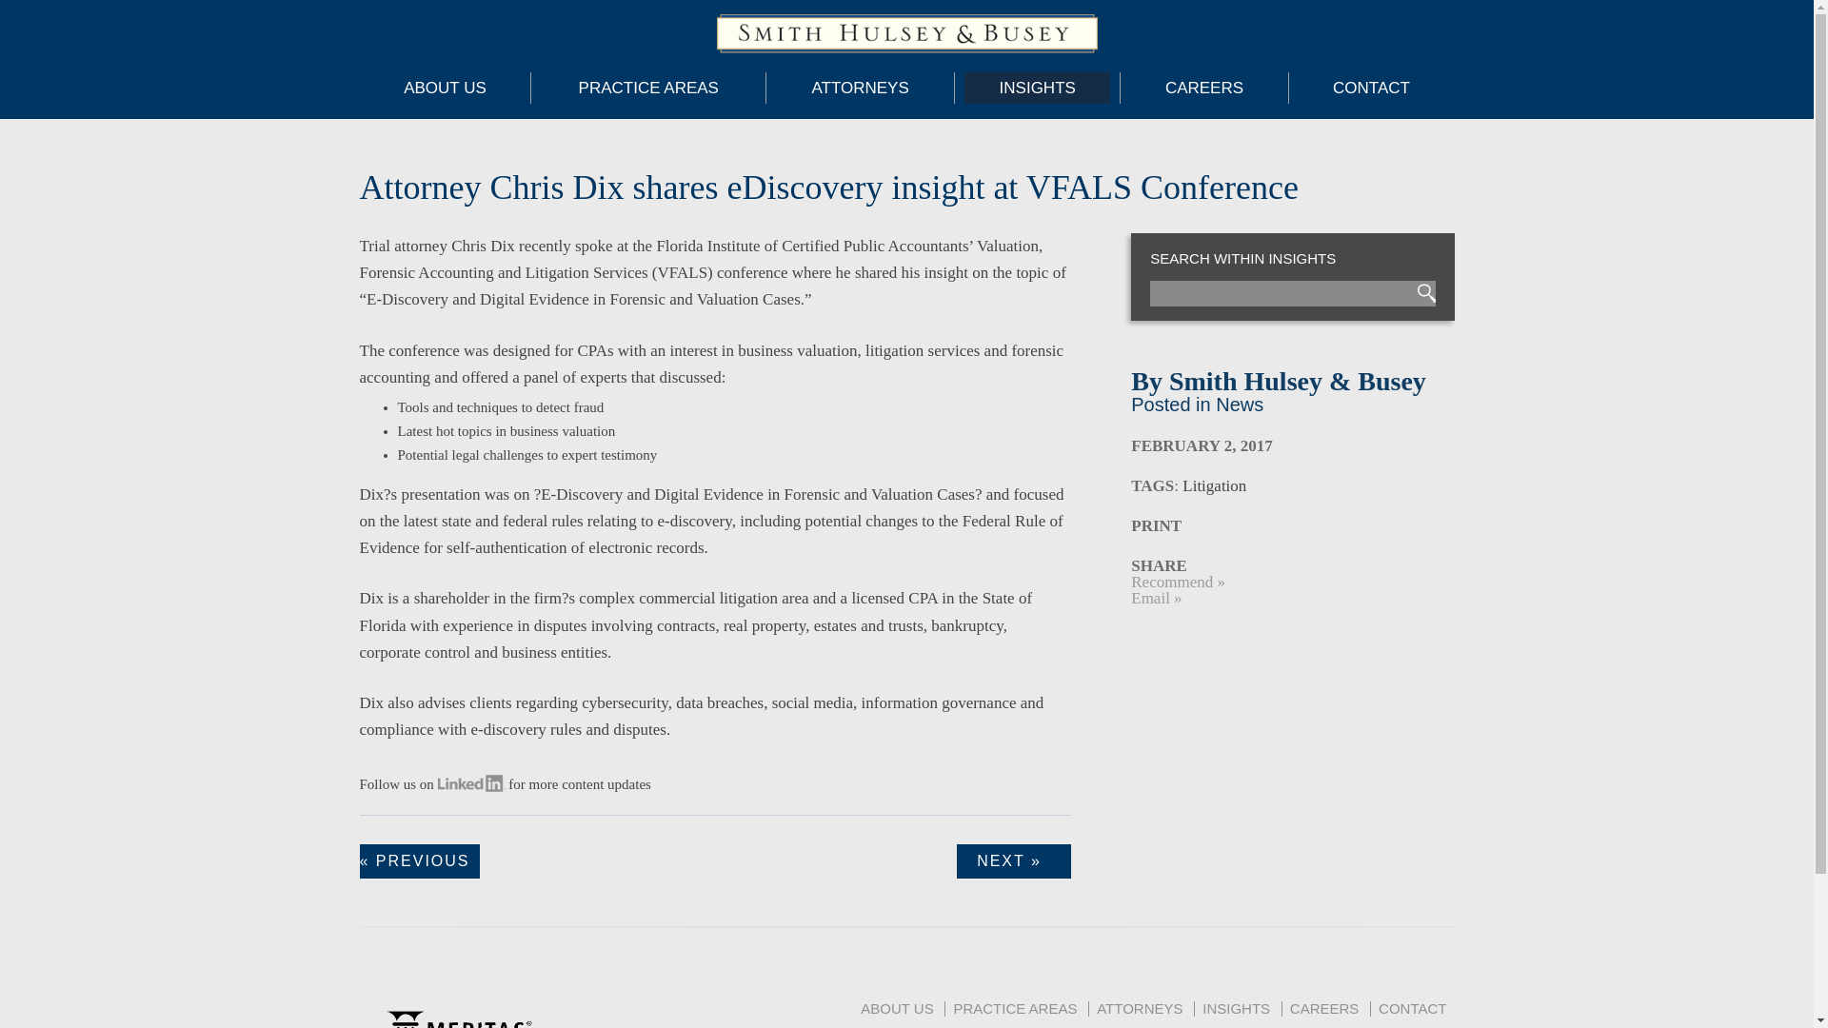 The width and height of the screenshot is (1828, 1028). Describe the element at coordinates (1215, 485) in the screenshot. I see `Litigation` at that location.